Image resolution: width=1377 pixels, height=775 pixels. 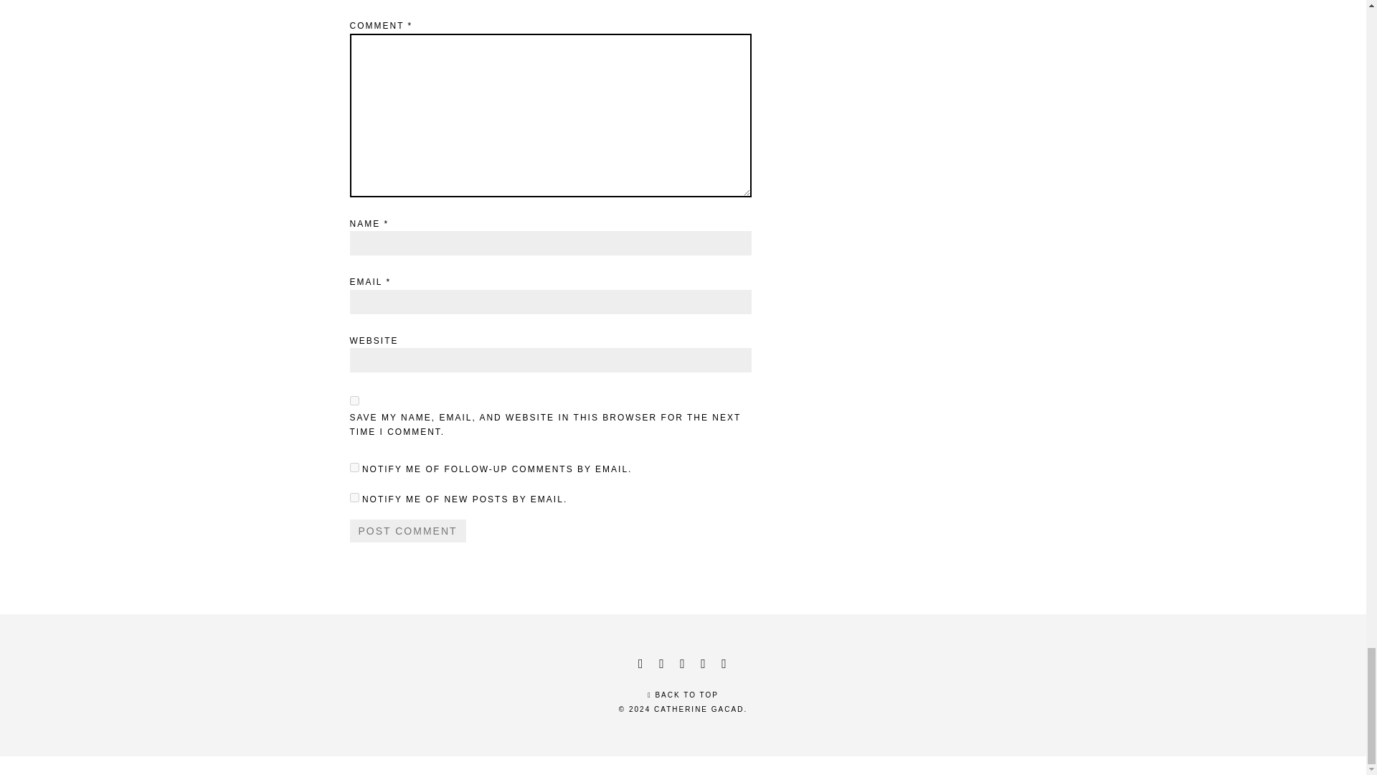 I want to click on Post Comment, so click(x=407, y=531).